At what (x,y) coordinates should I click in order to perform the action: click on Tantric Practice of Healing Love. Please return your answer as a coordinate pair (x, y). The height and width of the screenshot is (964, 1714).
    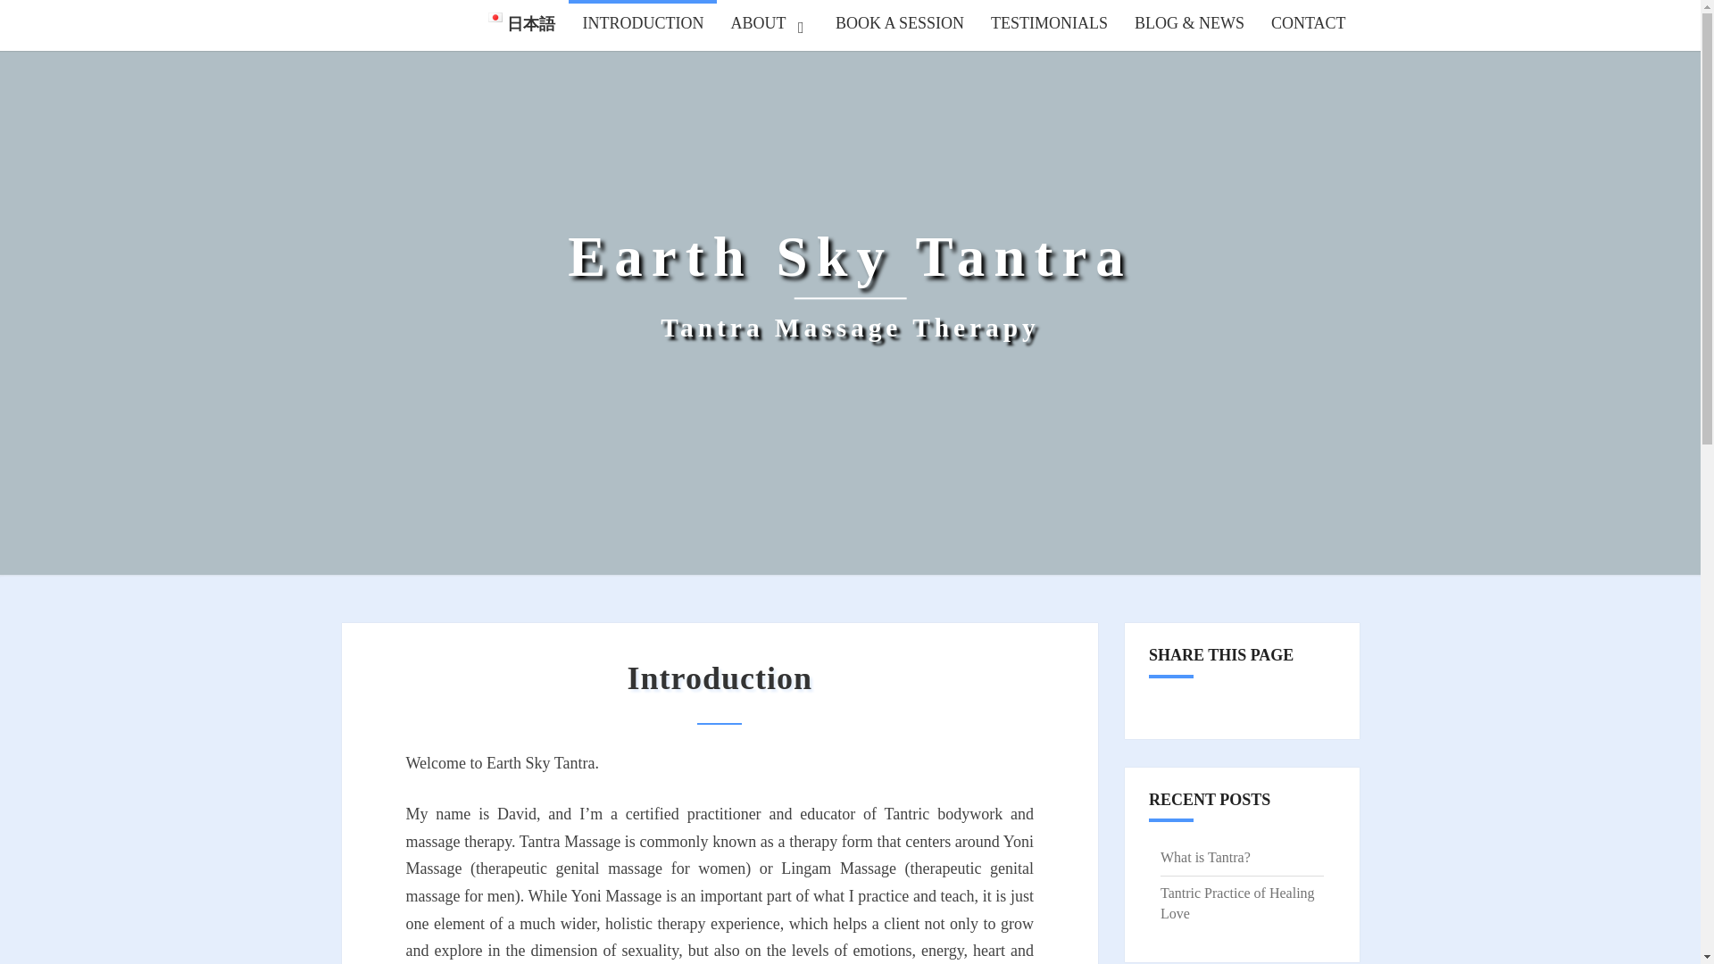
    Looking at the image, I should click on (850, 286).